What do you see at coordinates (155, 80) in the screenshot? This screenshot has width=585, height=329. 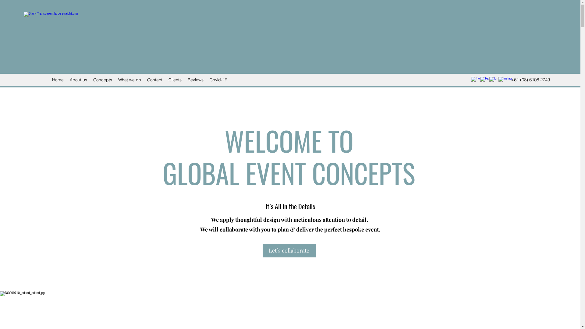 I see `Contact` at bounding box center [155, 80].